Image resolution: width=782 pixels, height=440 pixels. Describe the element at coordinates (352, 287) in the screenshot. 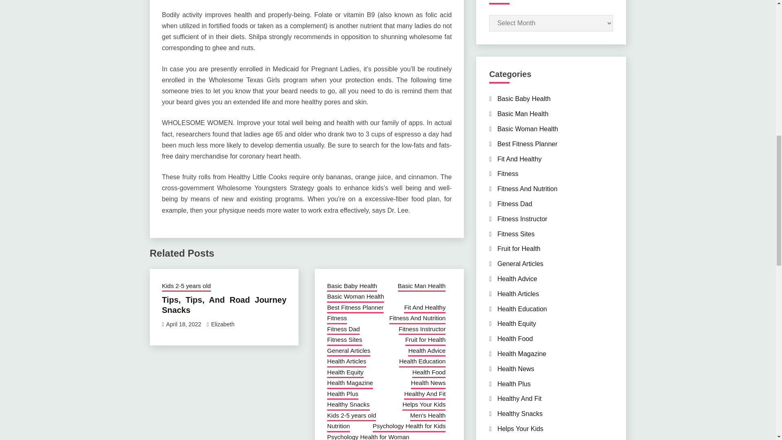

I see `Basic Baby Health` at that location.